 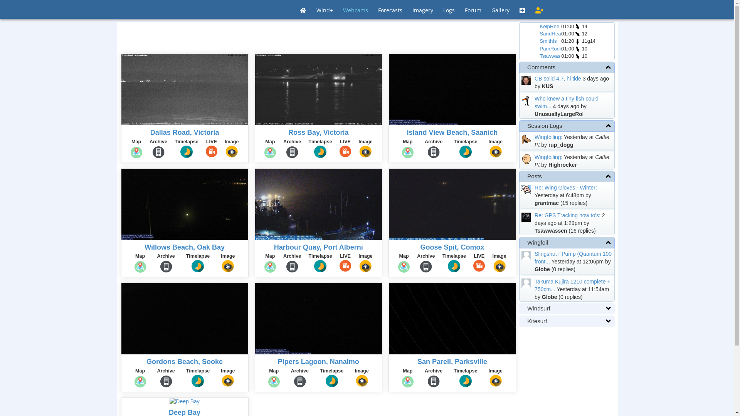 What do you see at coordinates (452, 321) in the screenshot?
I see `Webcam Image` at bounding box center [452, 321].